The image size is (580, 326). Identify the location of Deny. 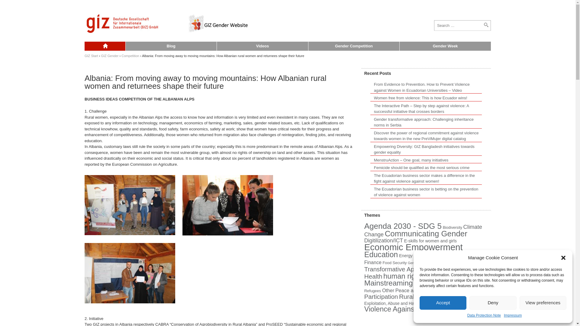
(492, 302).